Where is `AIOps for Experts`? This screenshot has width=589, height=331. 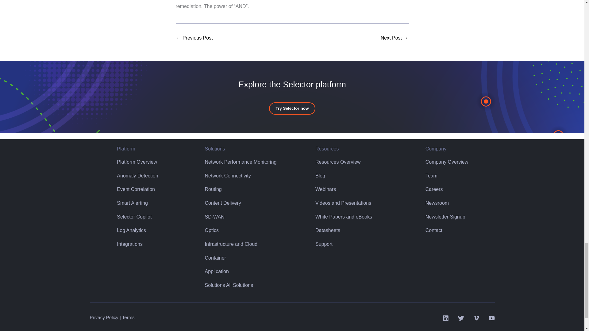 AIOps for Experts is located at coordinates (394, 38).